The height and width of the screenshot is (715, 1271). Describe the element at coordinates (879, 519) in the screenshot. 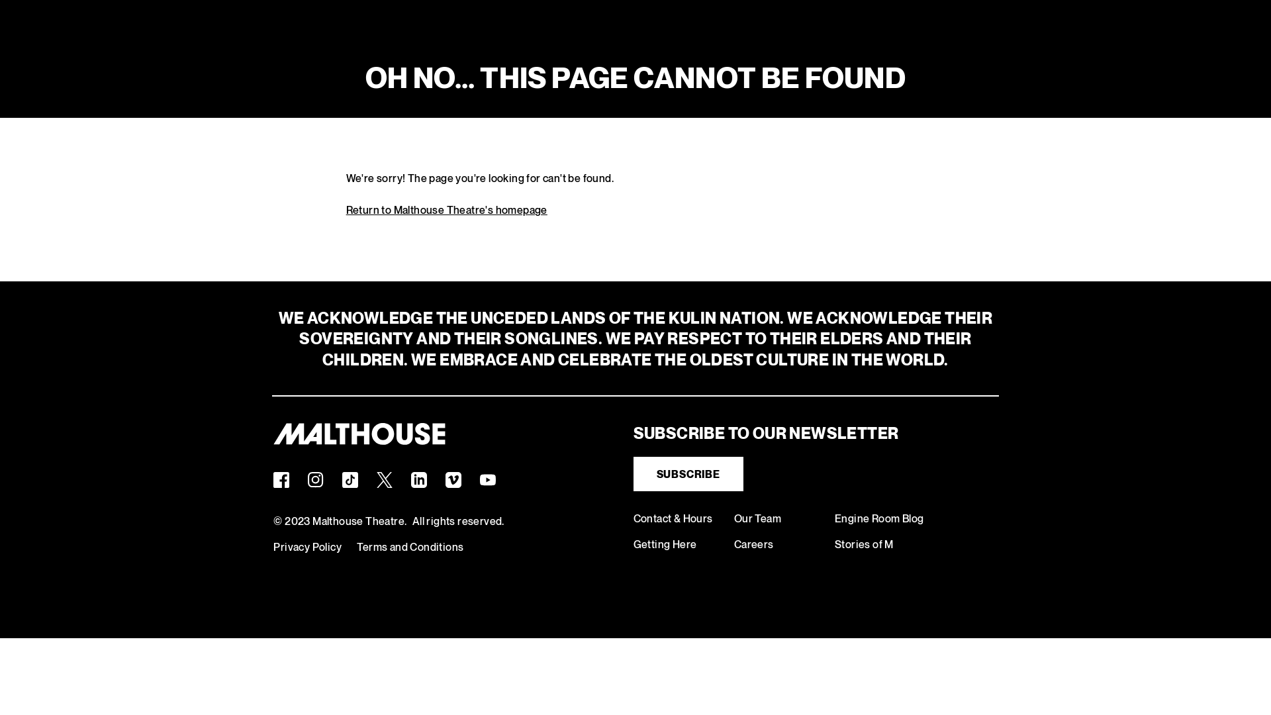

I see `Engine Room Blog` at that location.